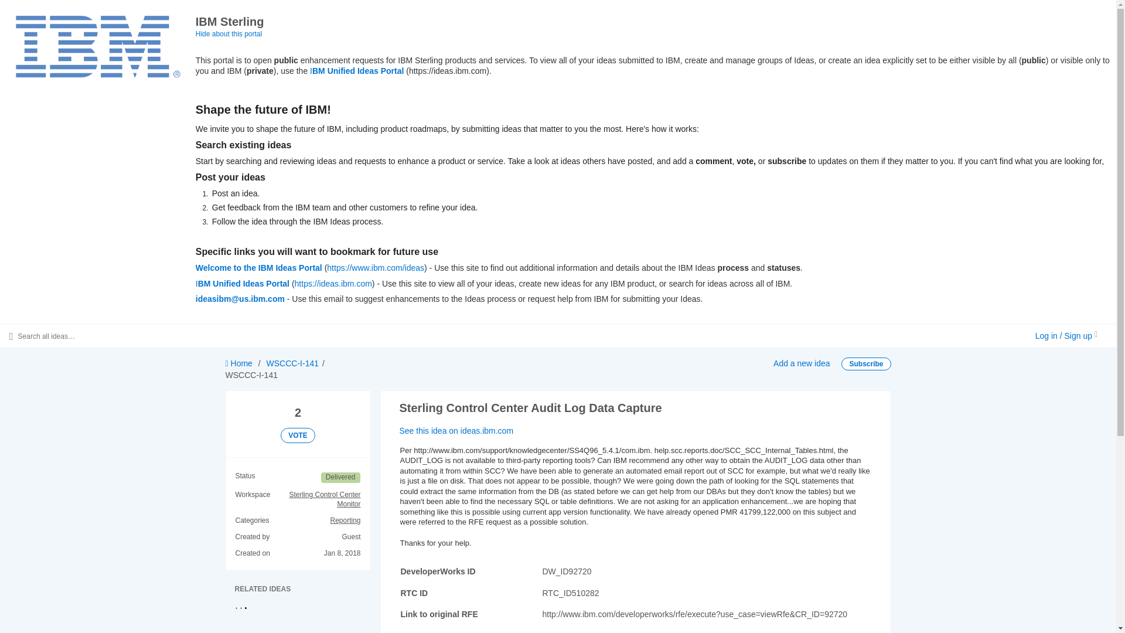 The width and height of the screenshot is (1125, 633). What do you see at coordinates (340, 477) in the screenshot?
I see `Delivered` at bounding box center [340, 477].